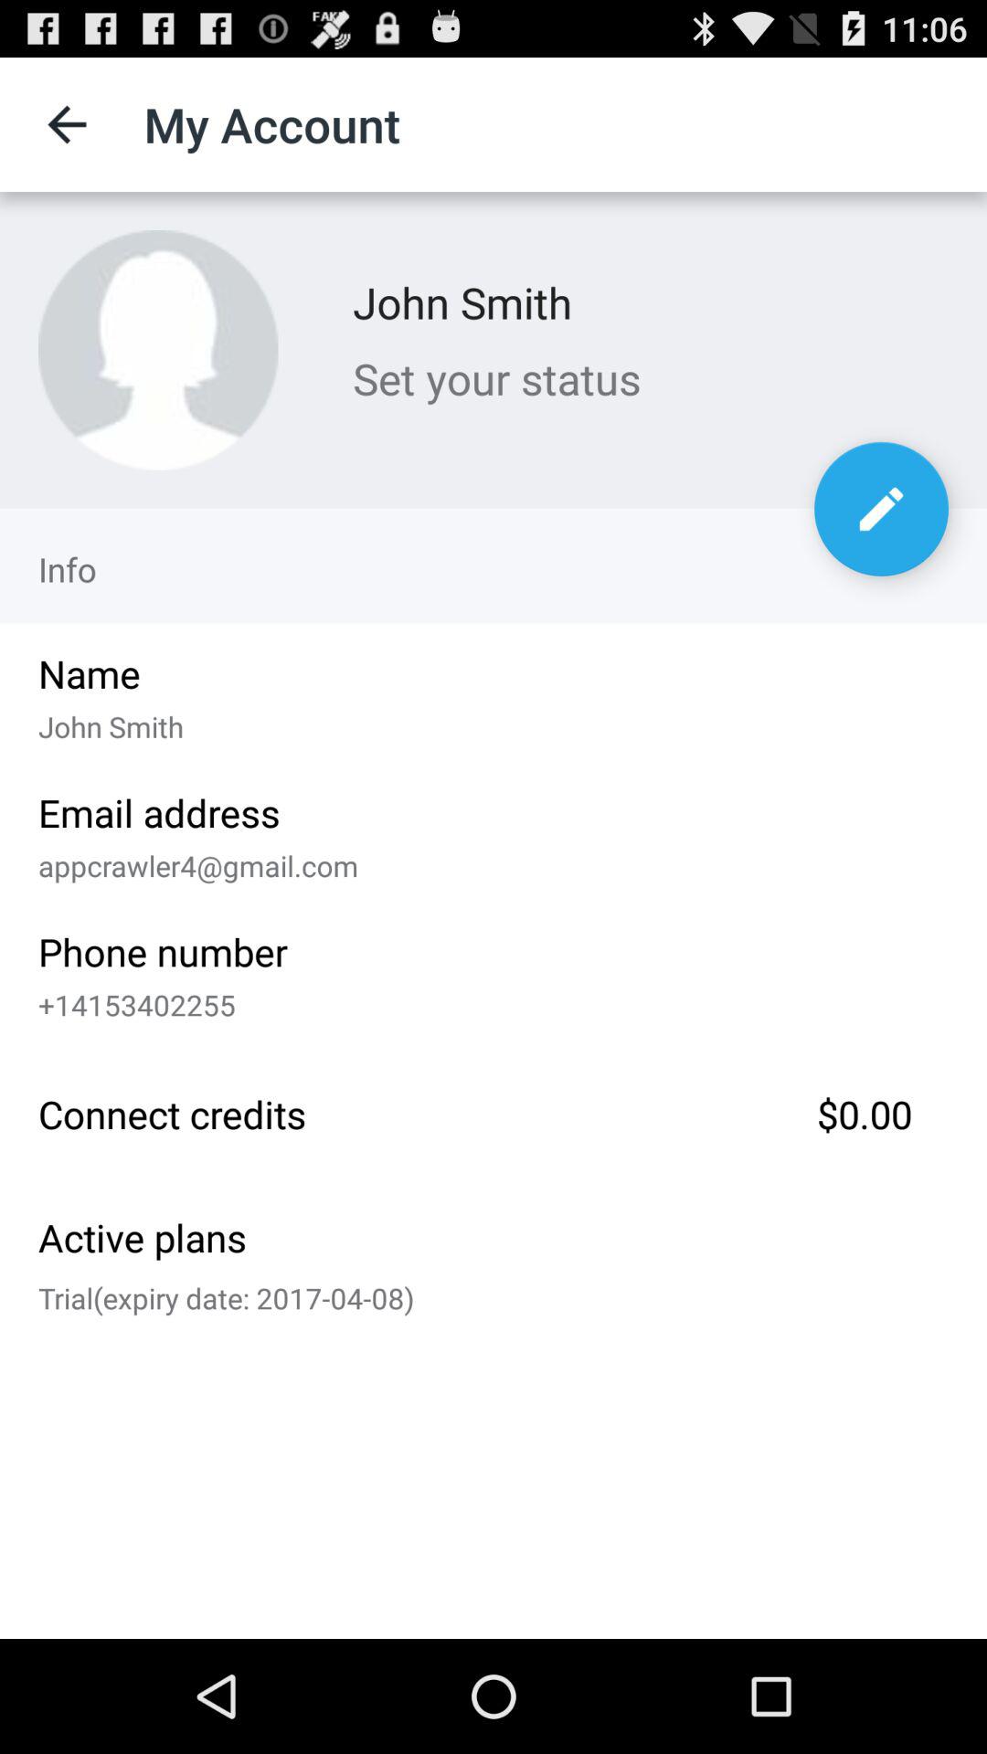 Image resolution: width=987 pixels, height=1754 pixels. What do you see at coordinates (67, 124) in the screenshot?
I see `turn off item to the left of my account item` at bounding box center [67, 124].